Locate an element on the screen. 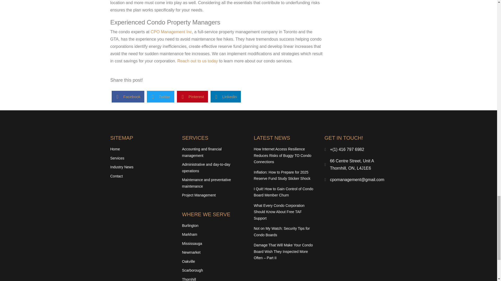 This screenshot has height=281, width=501. I Quit! How to Gain Control of Condo Board Member Churn is located at coordinates (283, 192).